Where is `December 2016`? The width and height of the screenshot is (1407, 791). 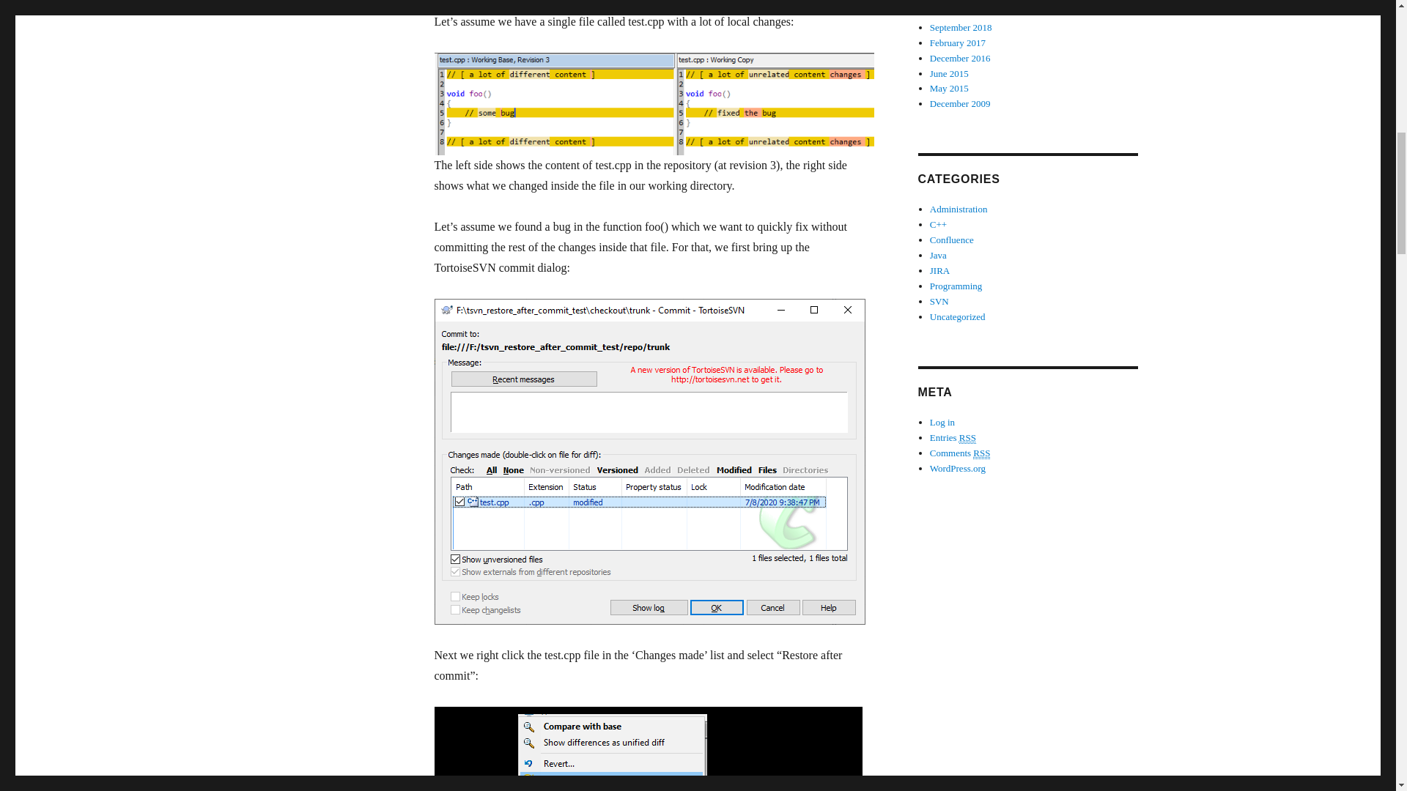 December 2016 is located at coordinates (960, 59).